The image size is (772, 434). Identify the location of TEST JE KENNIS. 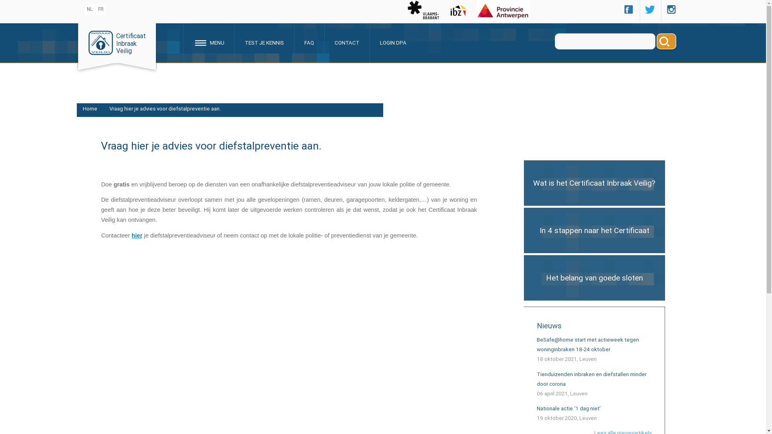
(264, 43).